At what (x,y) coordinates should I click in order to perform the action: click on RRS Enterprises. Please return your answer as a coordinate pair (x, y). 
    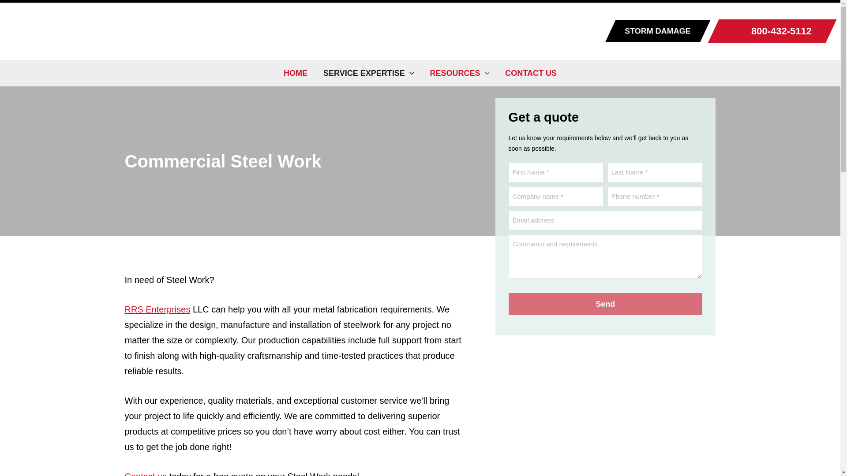
    Looking at the image, I should click on (157, 309).